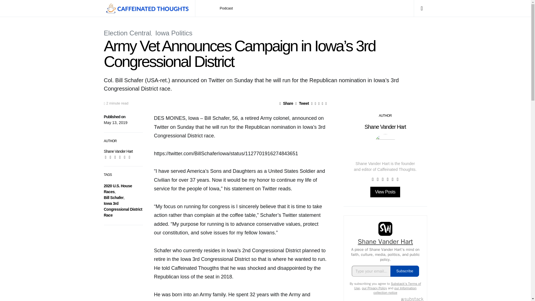 This screenshot has width=535, height=301. What do you see at coordinates (286, 103) in the screenshot?
I see `Share` at bounding box center [286, 103].